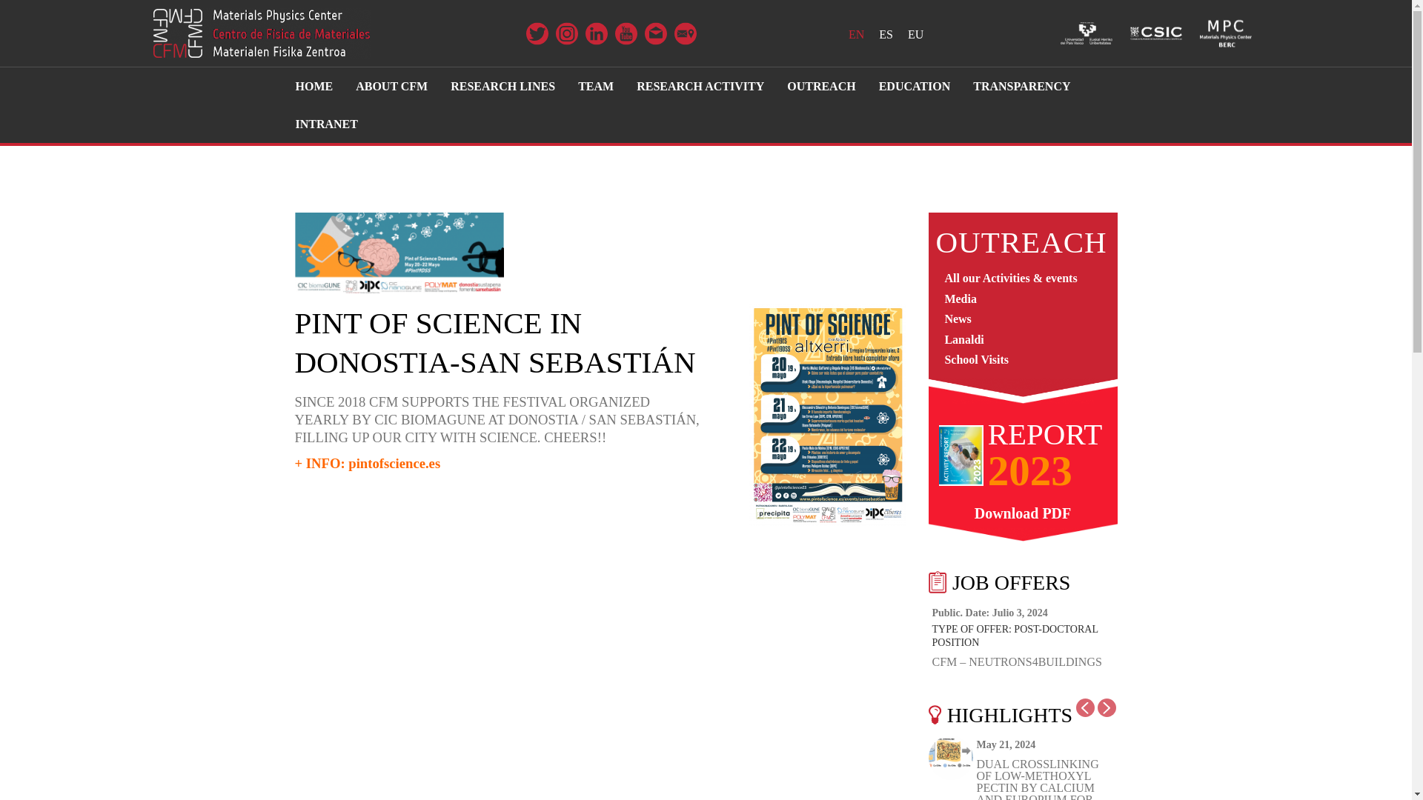  I want to click on INTRANET, so click(326, 124).